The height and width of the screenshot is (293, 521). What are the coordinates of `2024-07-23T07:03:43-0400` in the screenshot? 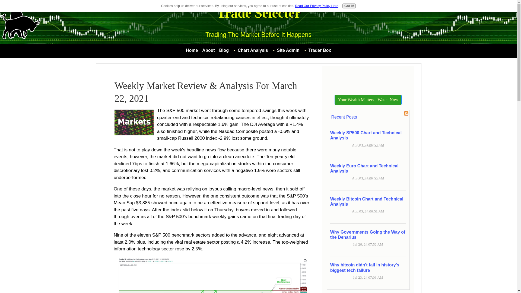 It's located at (368, 277).